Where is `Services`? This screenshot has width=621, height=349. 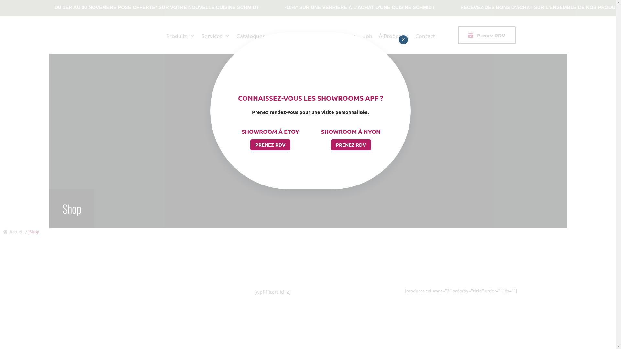 Services is located at coordinates (216, 35).